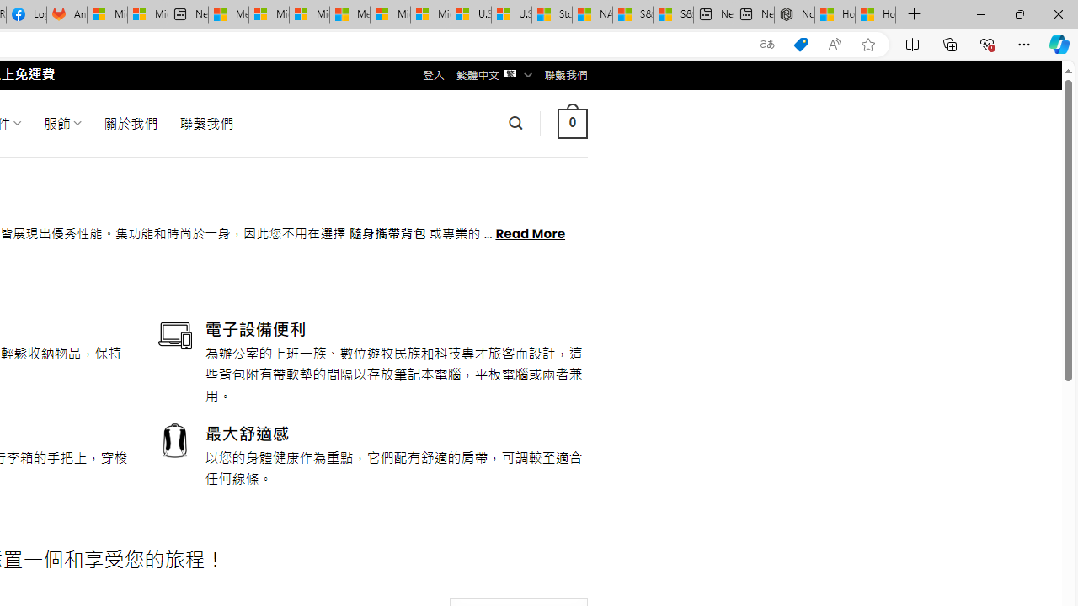  Describe the element at coordinates (309, 15) in the screenshot. I see `Microsoft account | Home` at that location.